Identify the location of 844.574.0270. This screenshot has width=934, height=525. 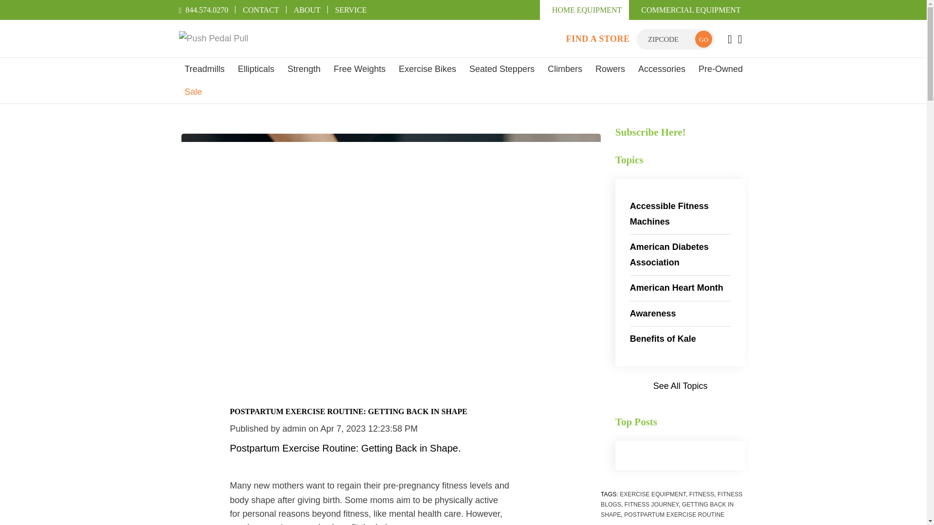
(204, 10).